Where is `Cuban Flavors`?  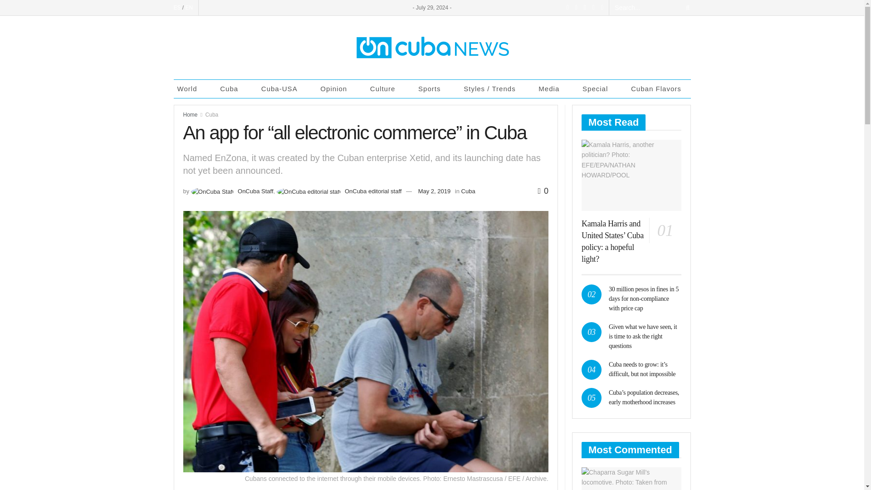 Cuban Flavors is located at coordinates (659, 89).